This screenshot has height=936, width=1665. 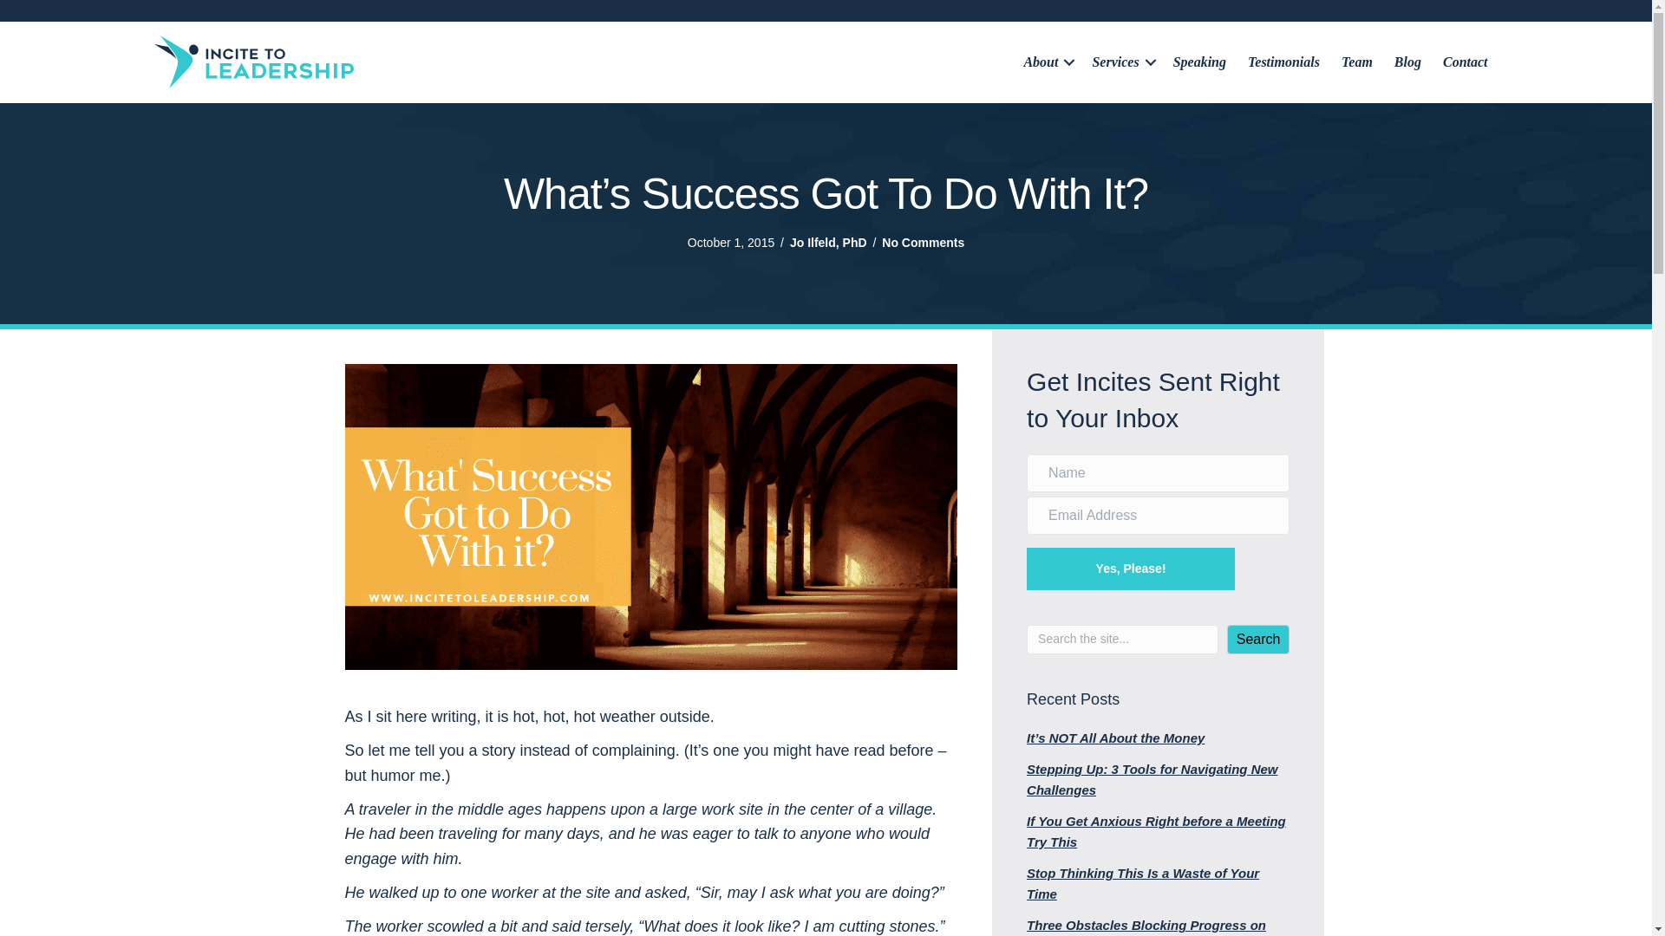 What do you see at coordinates (1120, 62) in the screenshot?
I see `Services` at bounding box center [1120, 62].